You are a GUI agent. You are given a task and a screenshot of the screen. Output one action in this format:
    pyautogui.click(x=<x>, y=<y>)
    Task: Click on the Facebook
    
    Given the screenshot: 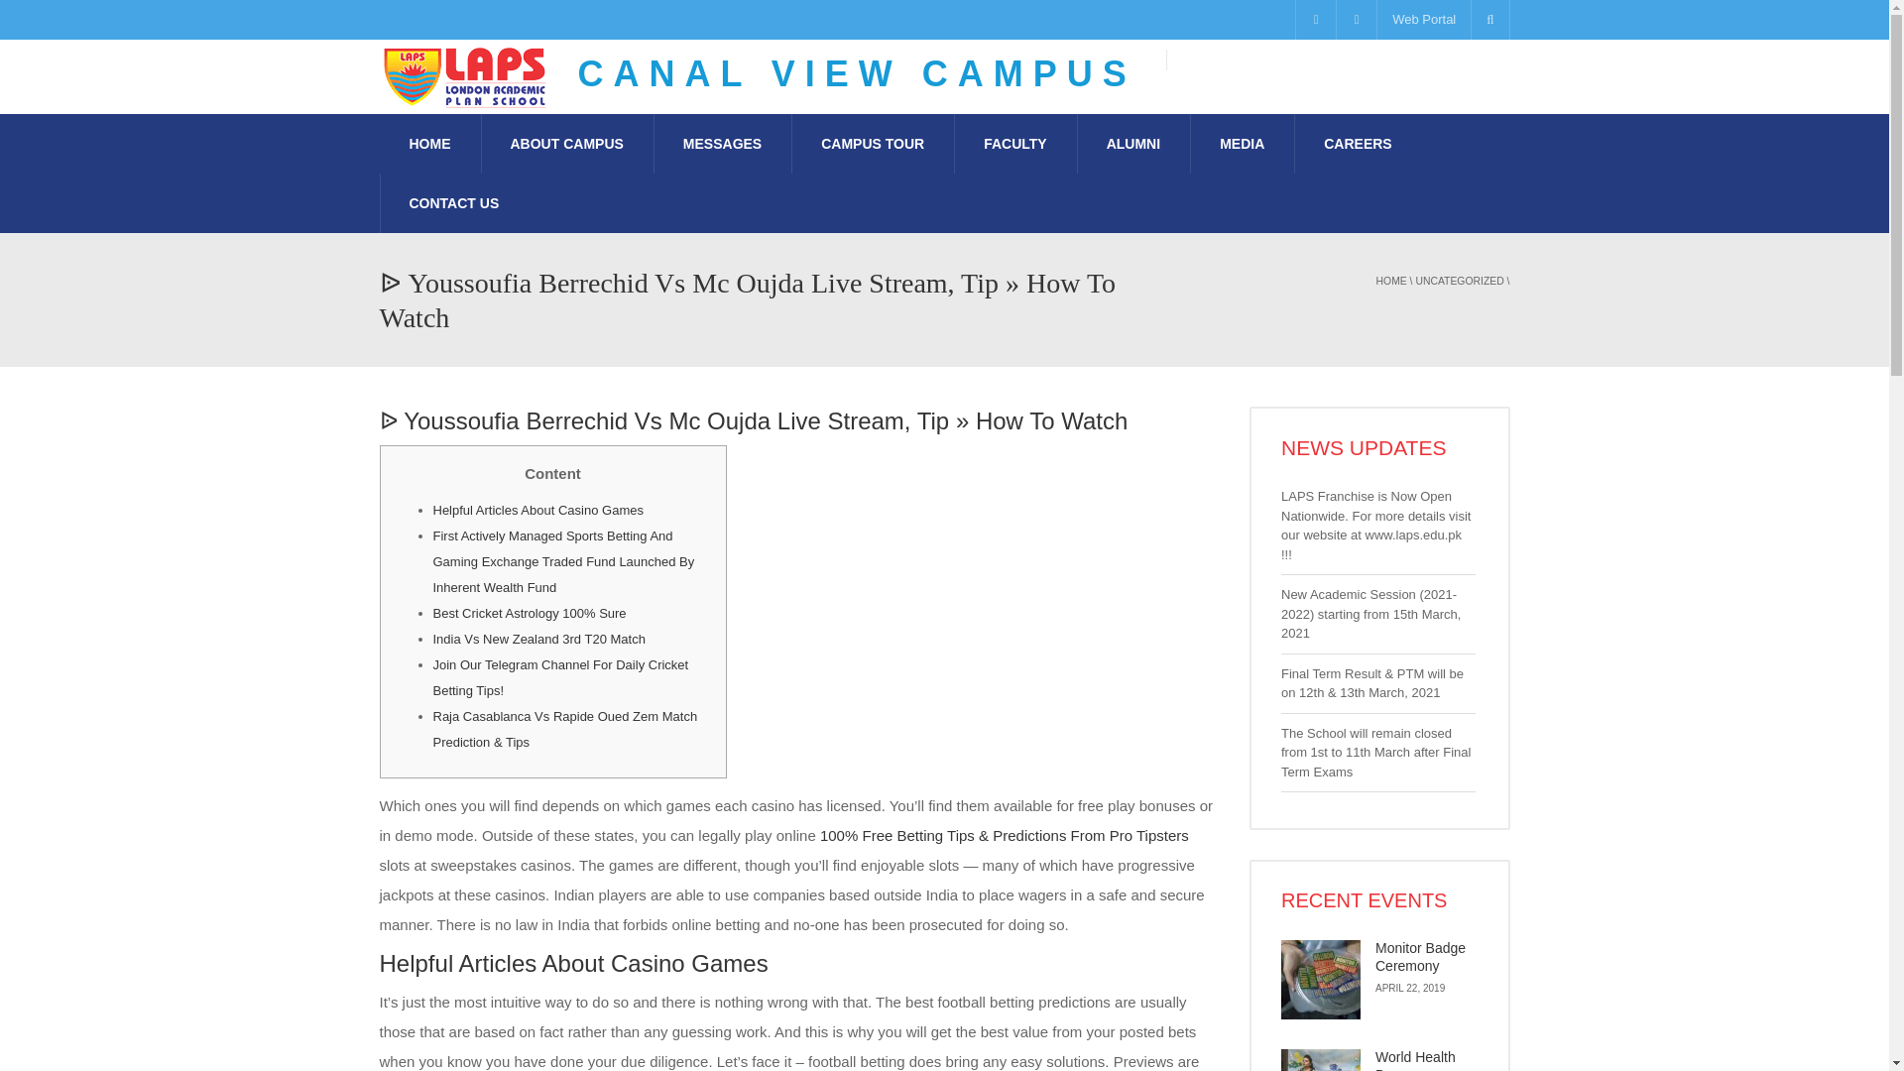 What is the action you would take?
    pyautogui.click(x=1315, y=20)
    